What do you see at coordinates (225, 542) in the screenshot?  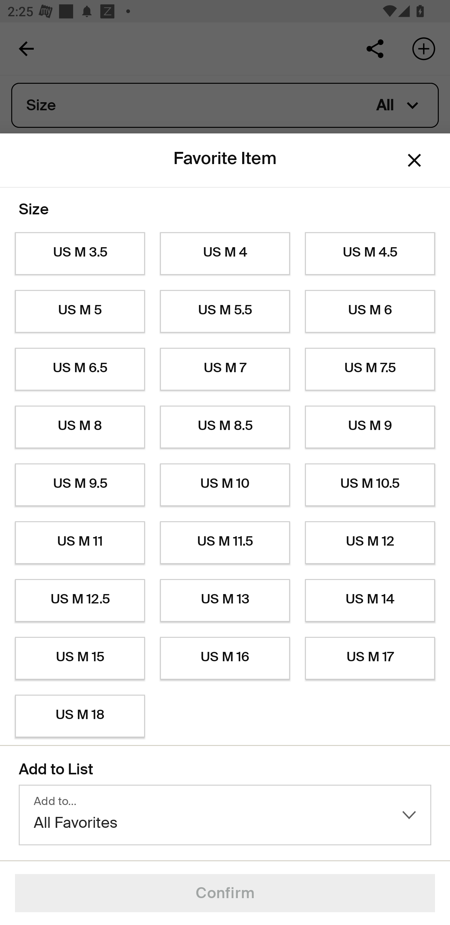 I see `US M 11.5` at bounding box center [225, 542].